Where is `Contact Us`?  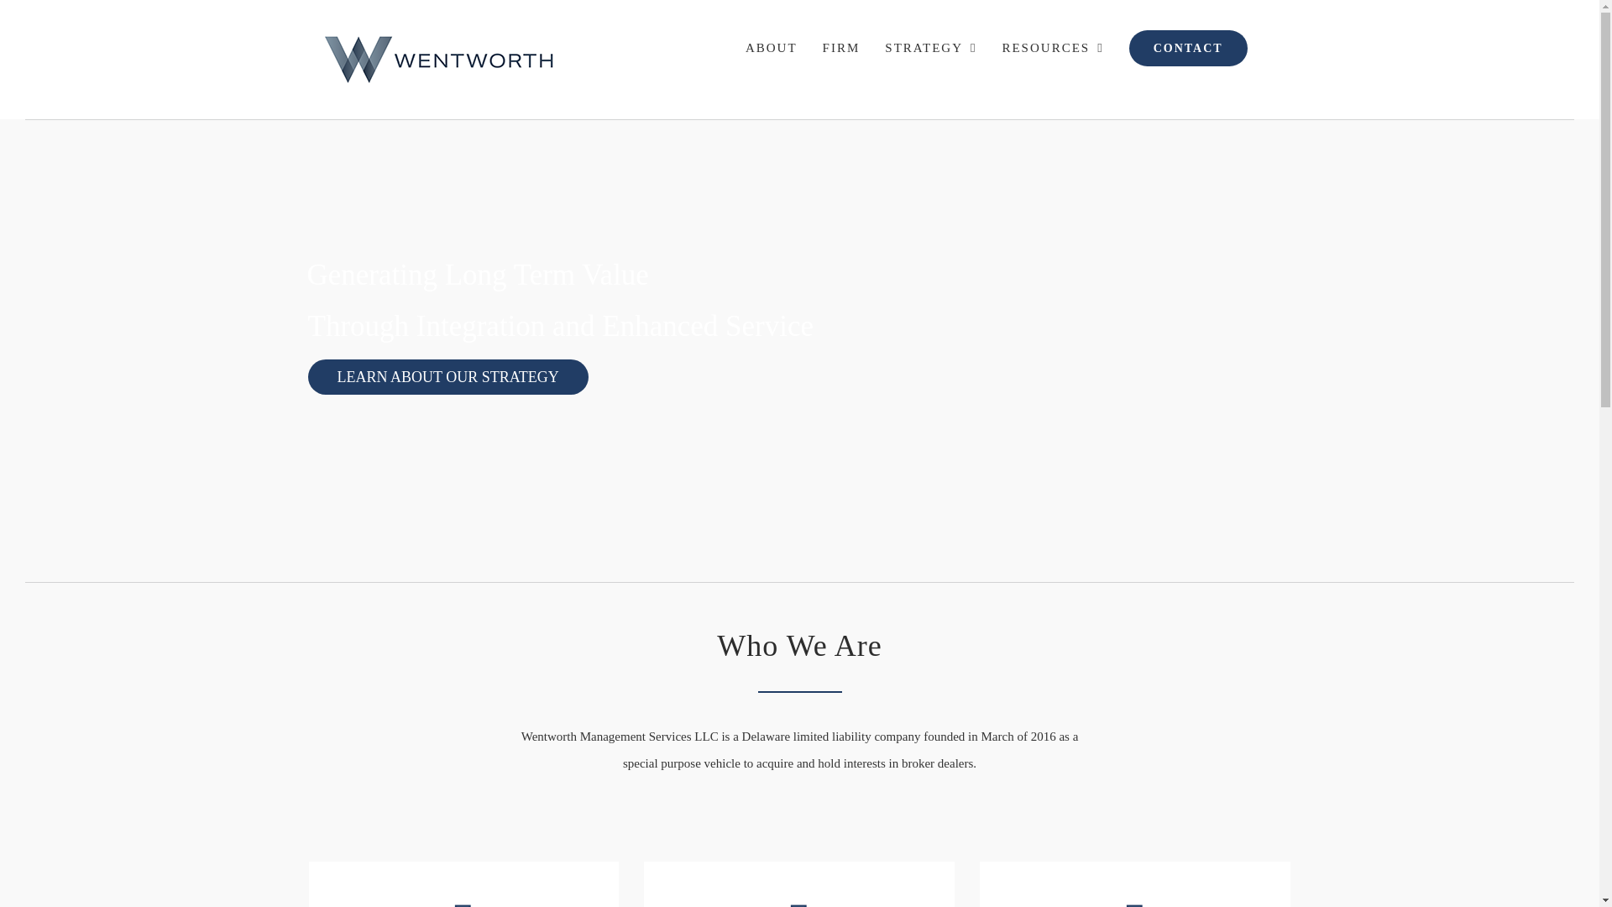 Contact Us is located at coordinates (1134, 899).